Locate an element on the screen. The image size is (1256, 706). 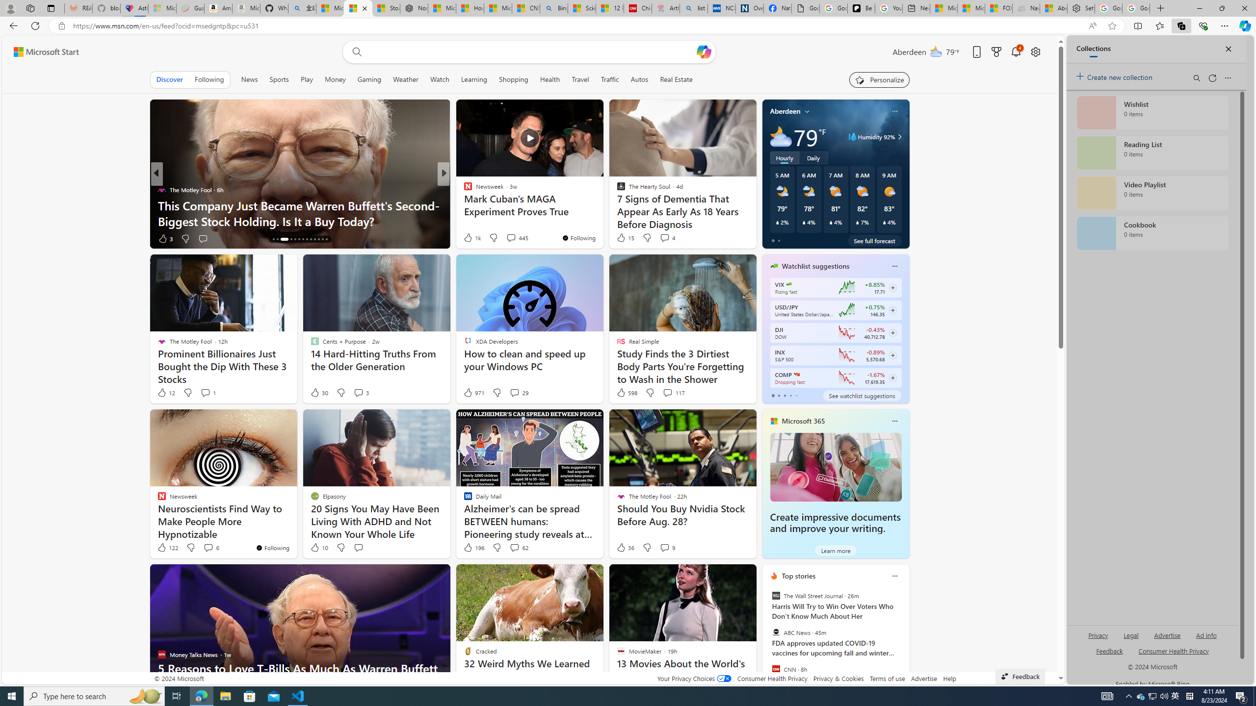
Watchlist suggestions is located at coordinates (815, 266).